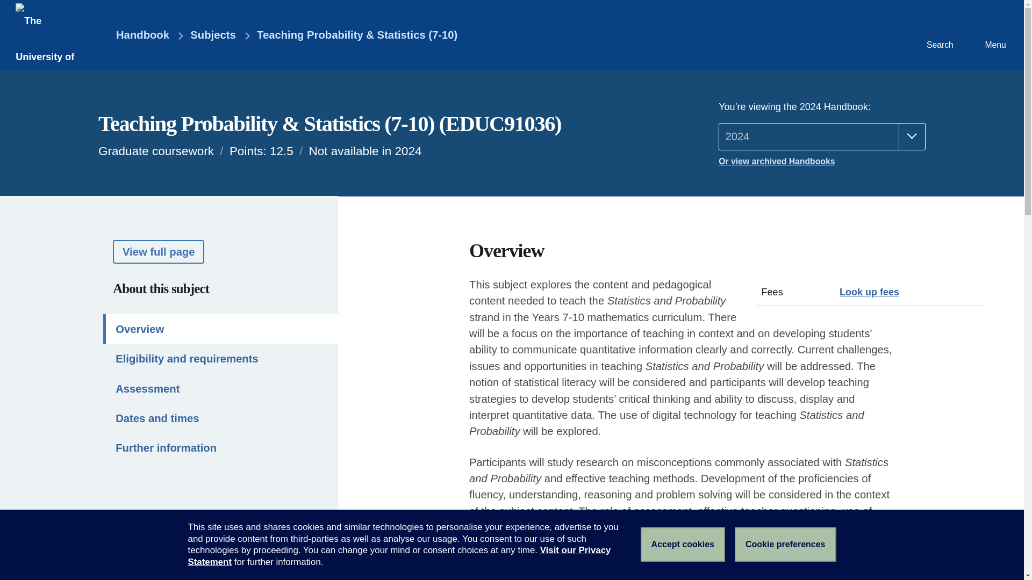 This screenshot has width=1032, height=580. I want to click on Assessment, so click(220, 388).